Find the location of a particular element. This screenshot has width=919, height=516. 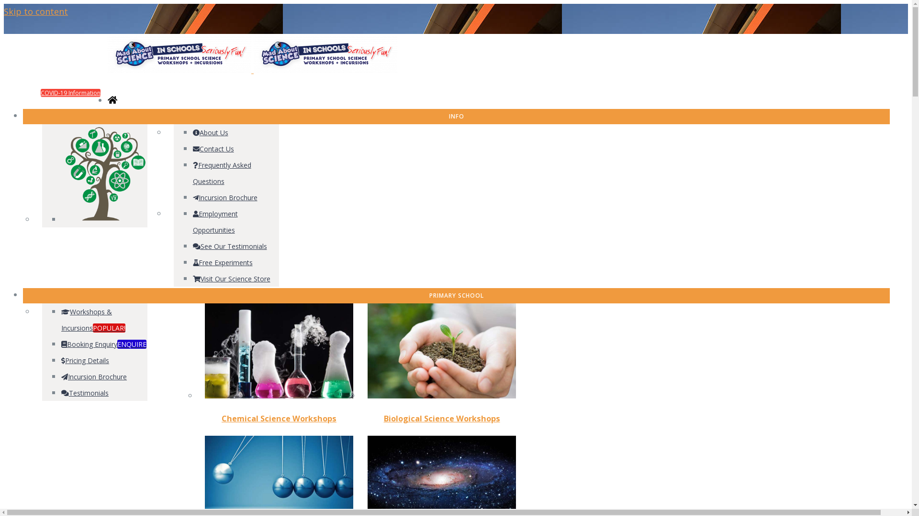

Incursion Brochure is located at coordinates (225, 198).